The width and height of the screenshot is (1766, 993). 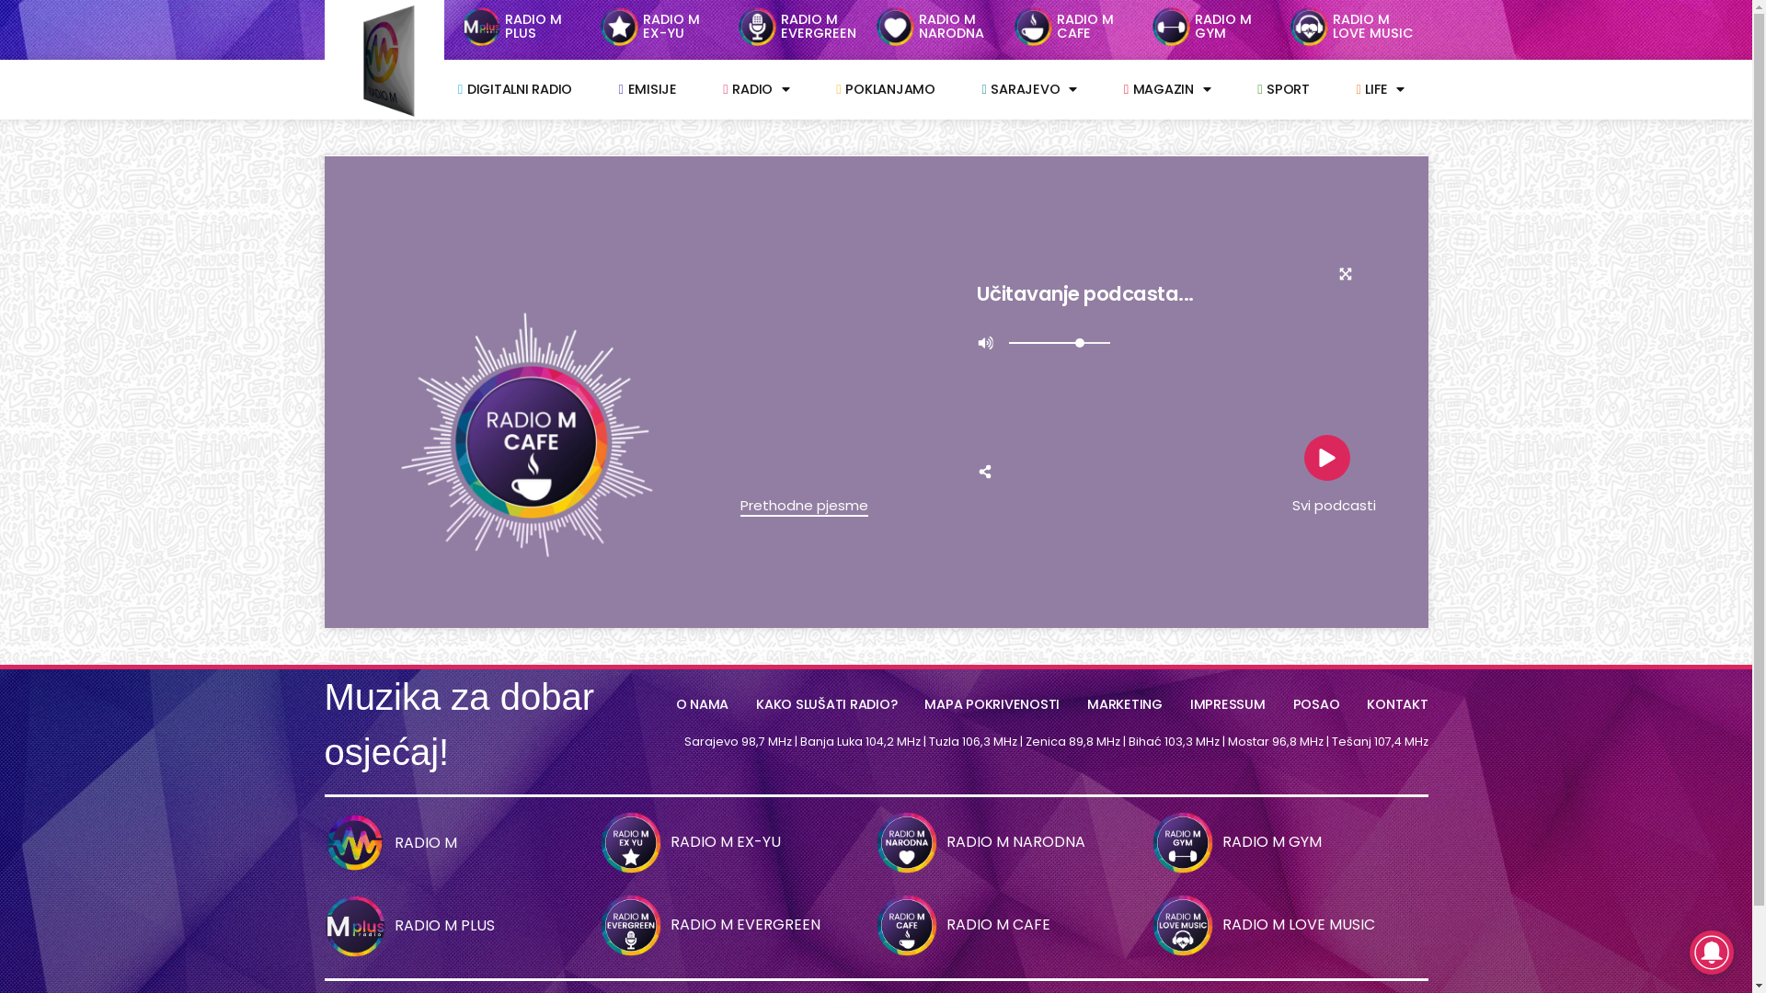 I want to click on IMPRESSUM, so click(x=1228, y=704).